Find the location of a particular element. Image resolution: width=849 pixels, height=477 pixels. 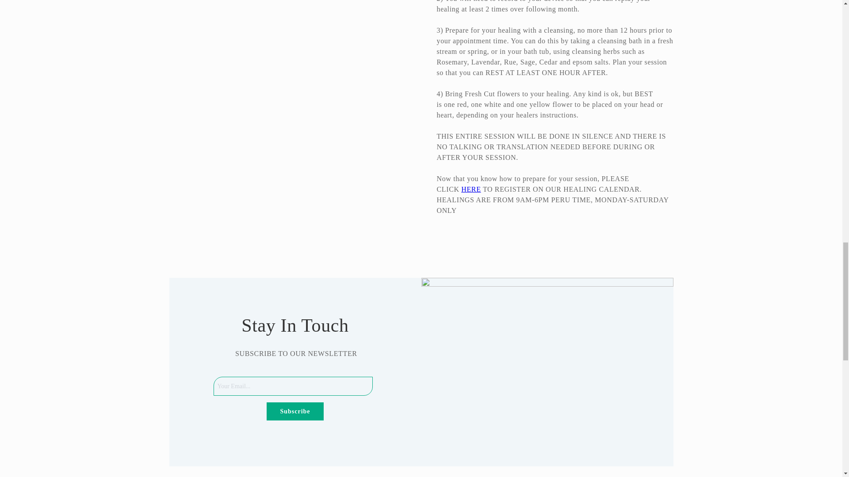

HERE is located at coordinates (470, 189).